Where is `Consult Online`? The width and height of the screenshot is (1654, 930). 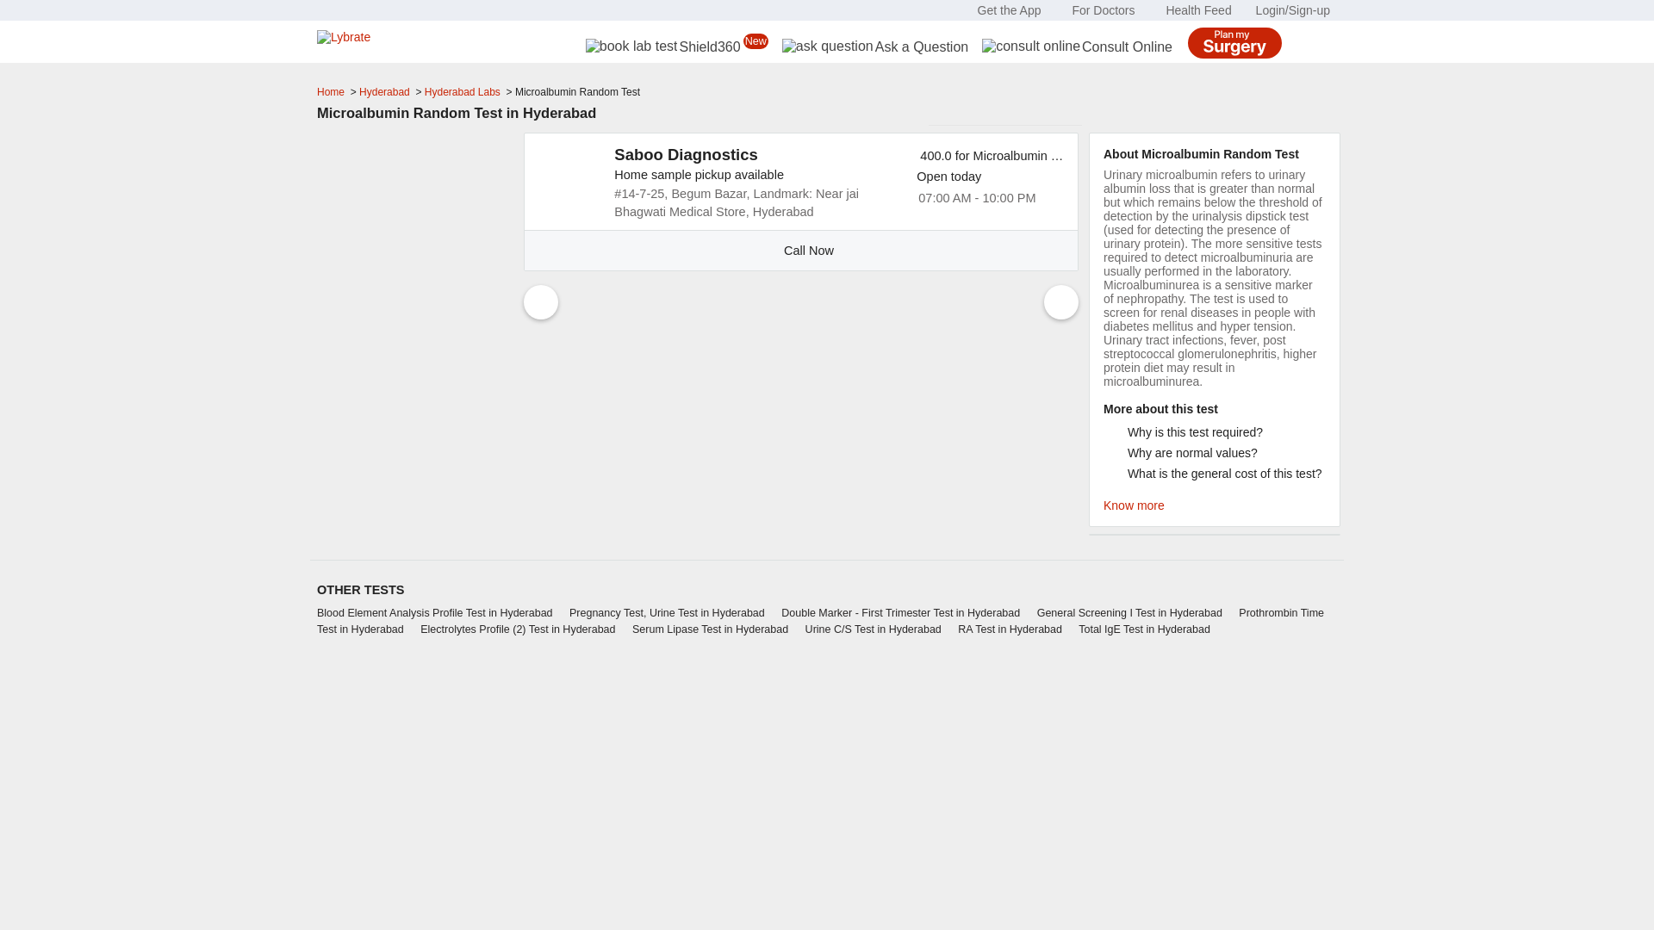 Consult Online is located at coordinates (1077, 46).